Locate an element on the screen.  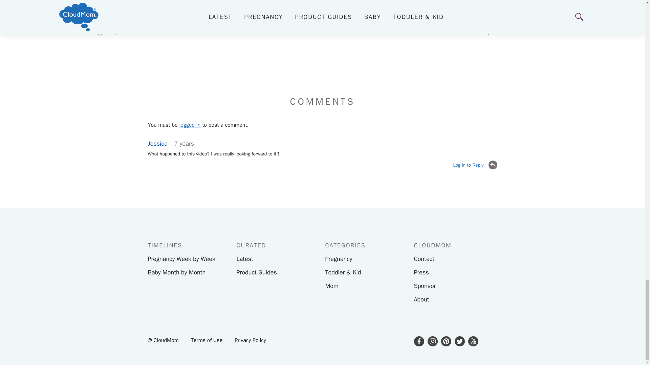
twitter is located at coordinates (459, 341).